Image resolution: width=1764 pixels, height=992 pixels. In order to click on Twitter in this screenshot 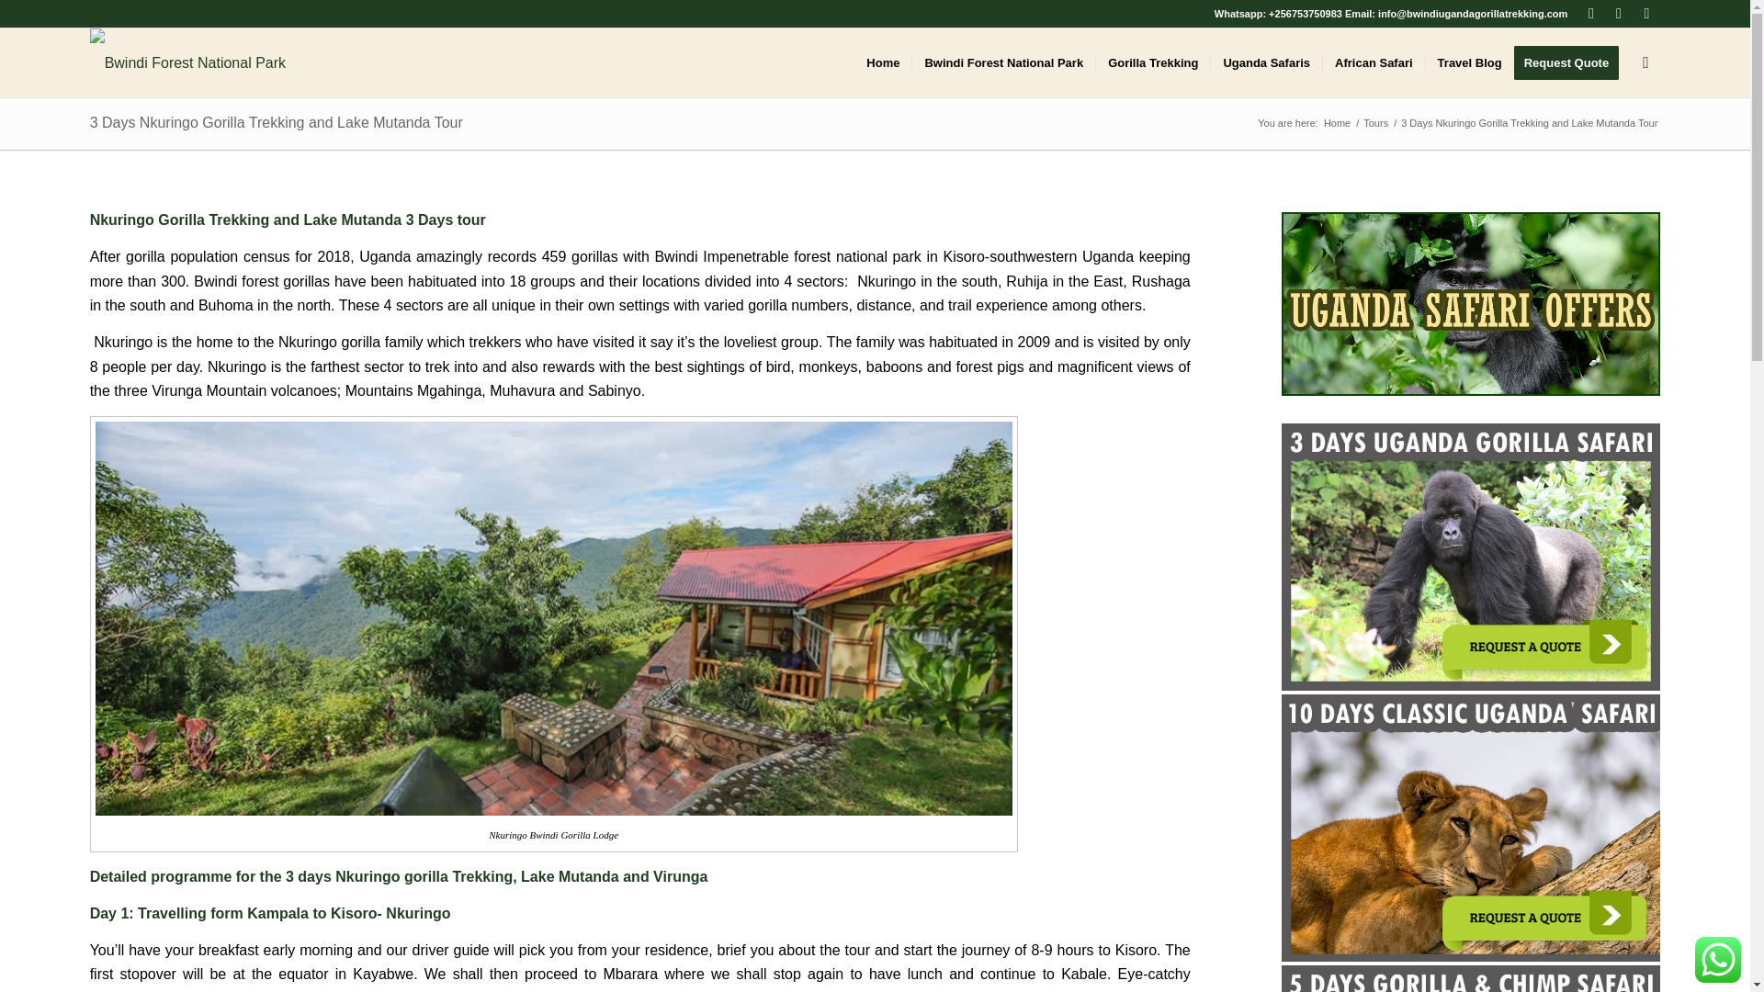, I will do `click(1589, 14)`.